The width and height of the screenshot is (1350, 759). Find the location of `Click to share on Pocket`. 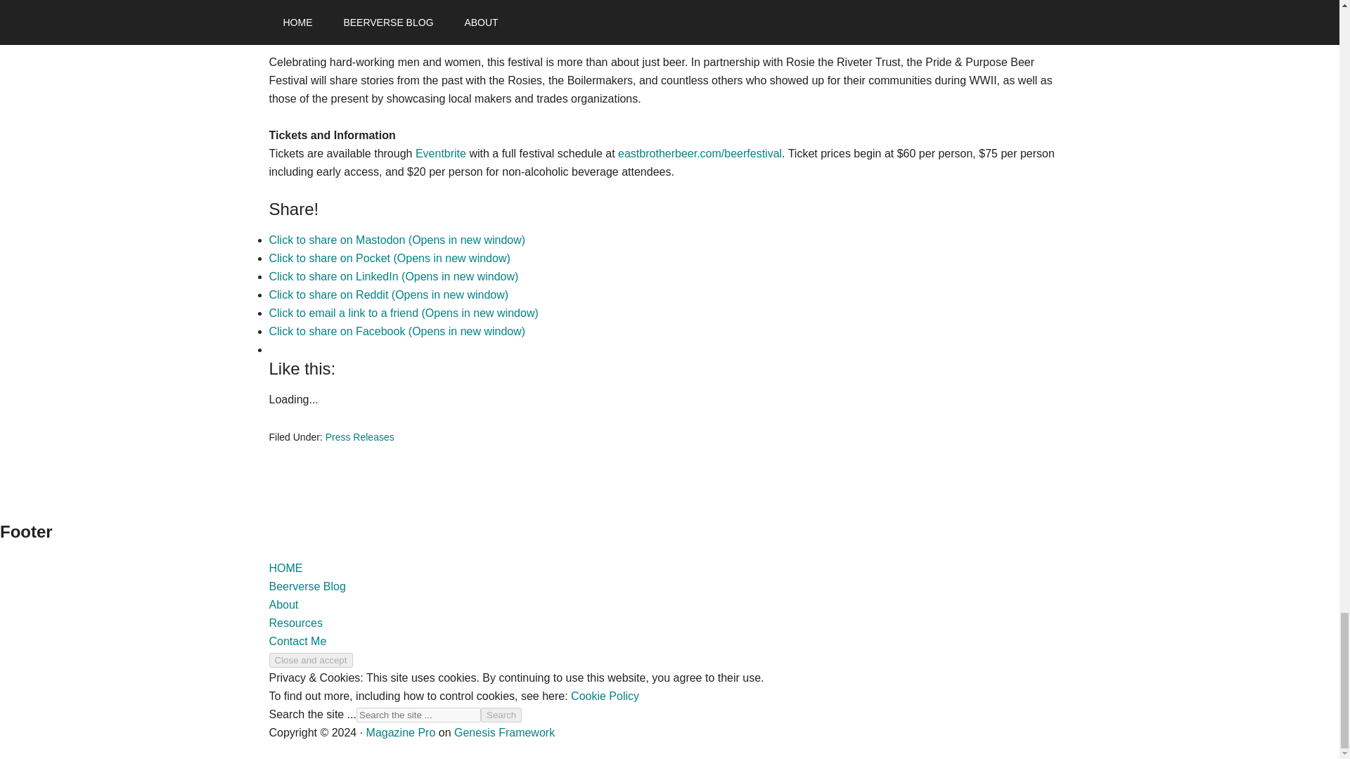

Click to share on Pocket is located at coordinates (390, 257).